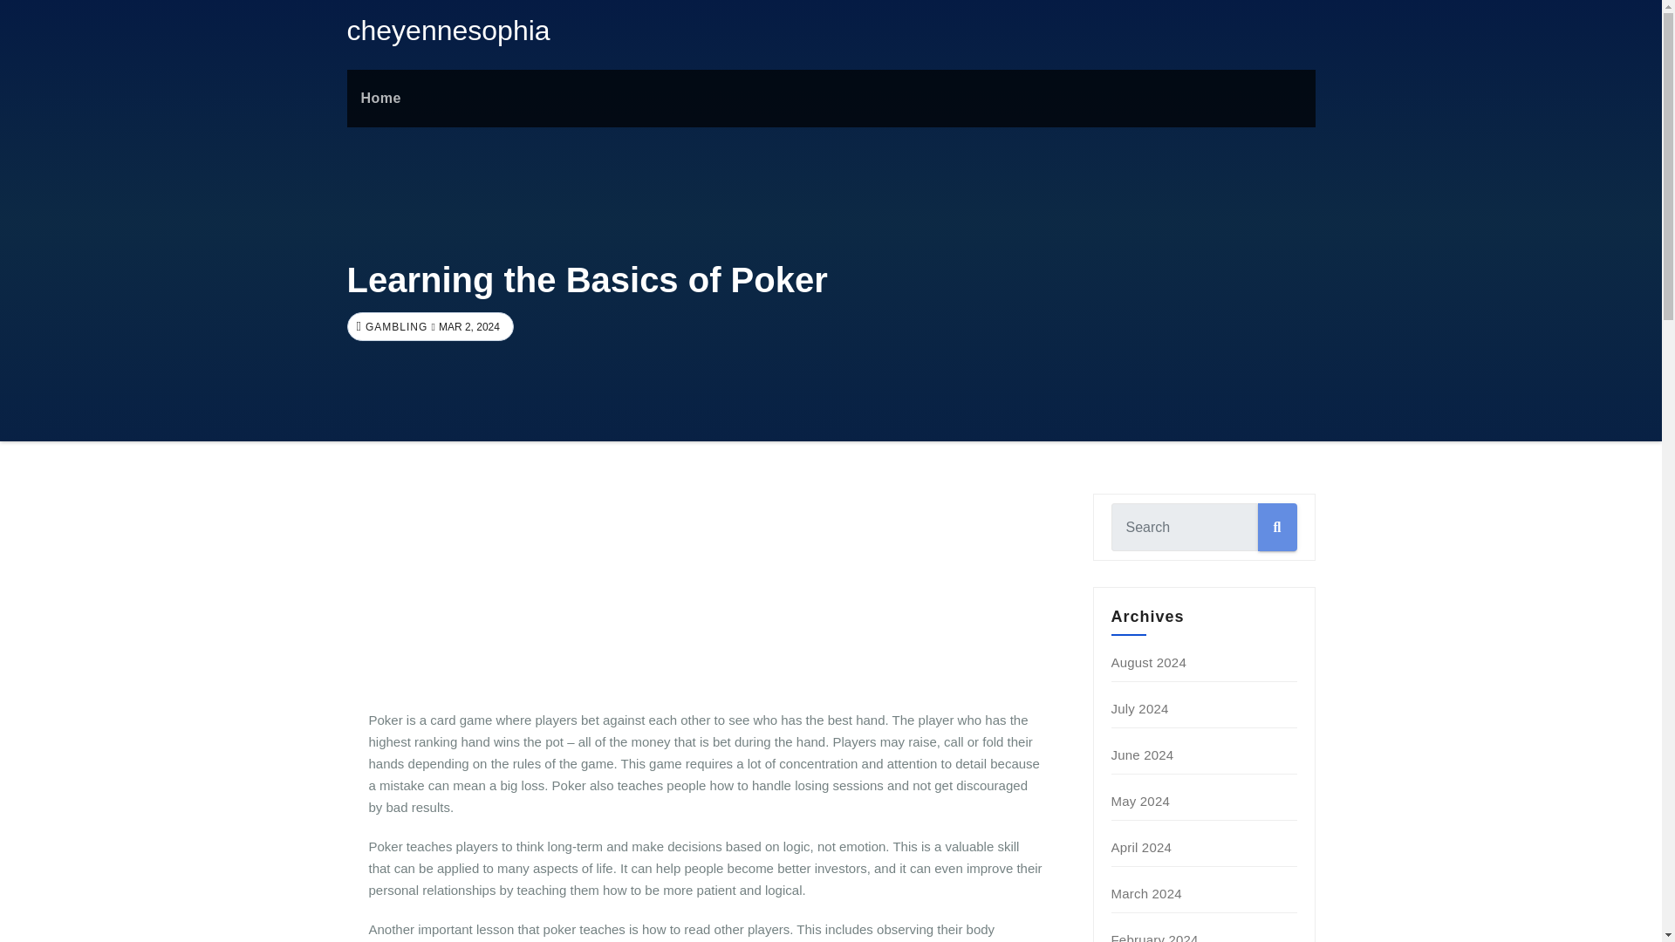 This screenshot has width=1675, height=942. I want to click on February 2024, so click(1155, 937).